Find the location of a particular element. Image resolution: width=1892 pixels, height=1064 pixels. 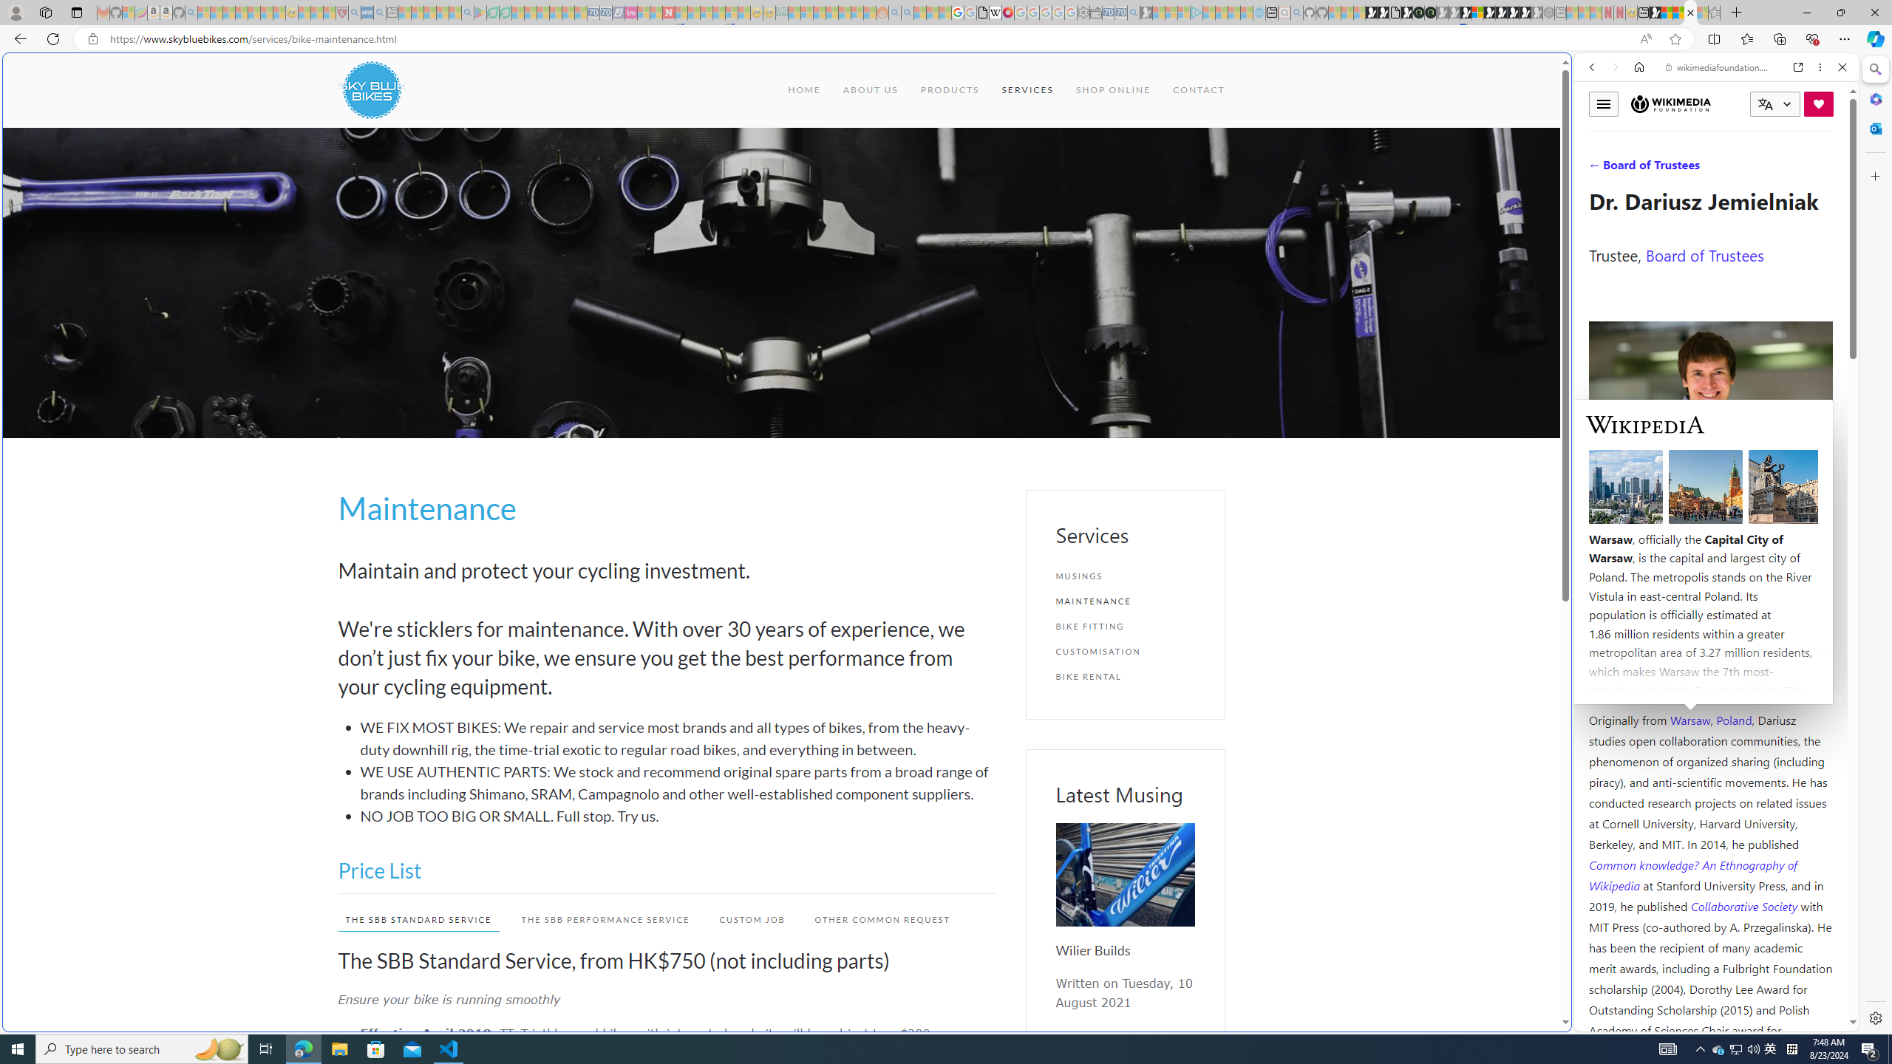

Close split screen is located at coordinates (1570, 75).